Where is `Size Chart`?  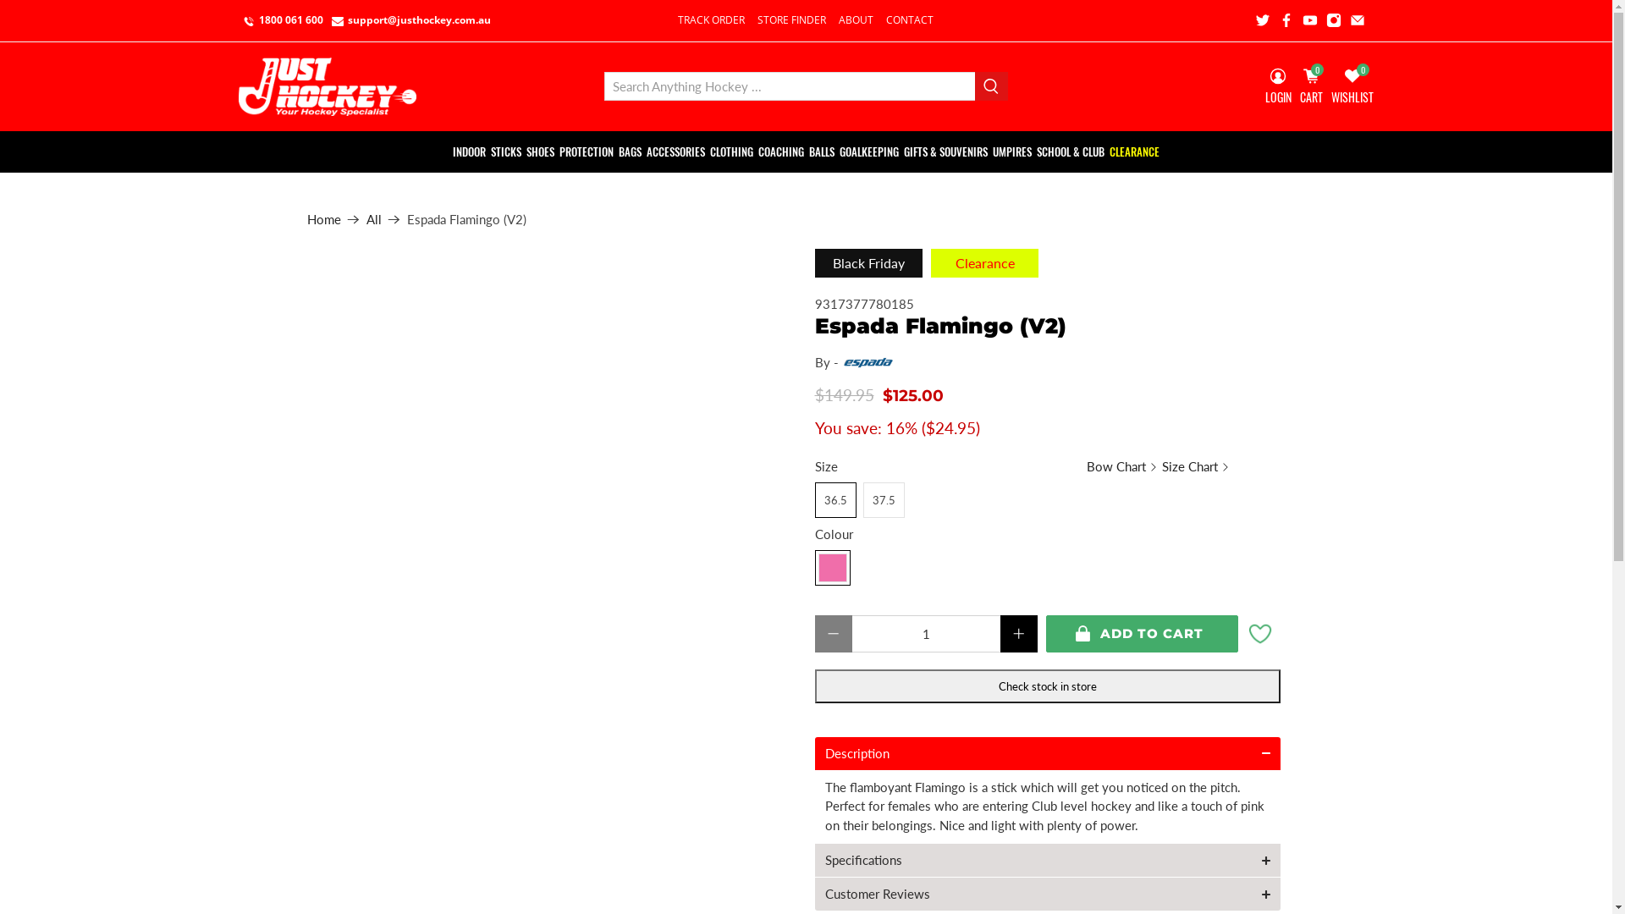 Size Chart is located at coordinates (1193, 467).